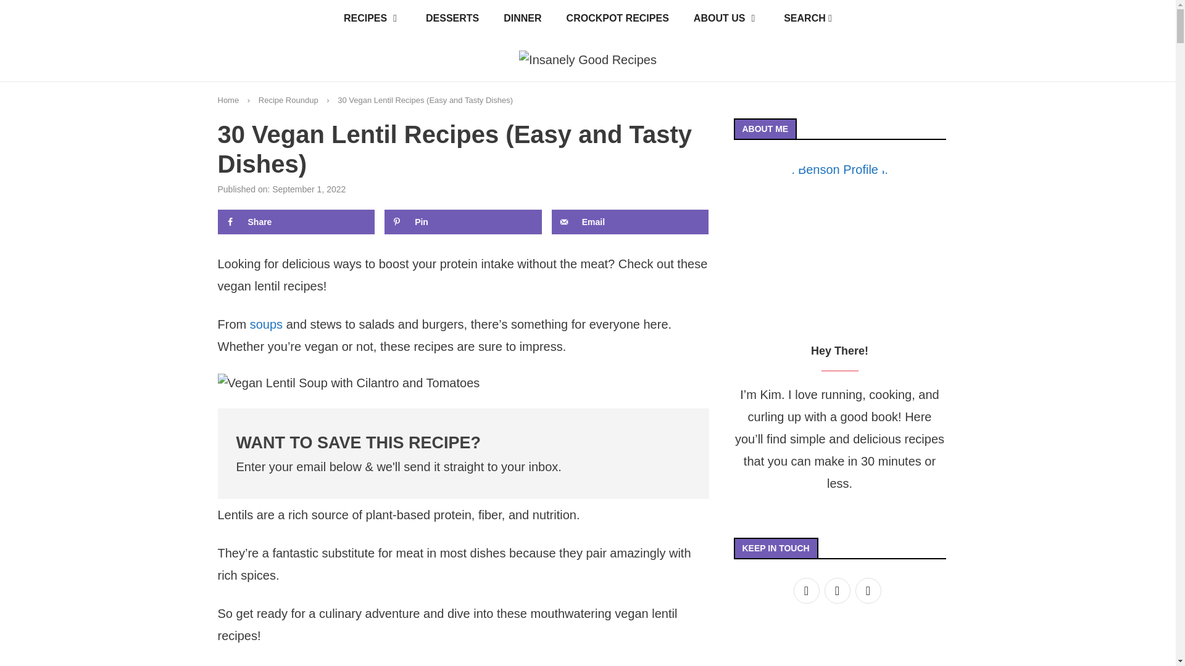 The height and width of the screenshot is (666, 1185). Describe the element at coordinates (295, 222) in the screenshot. I see `Share on Facebook` at that location.